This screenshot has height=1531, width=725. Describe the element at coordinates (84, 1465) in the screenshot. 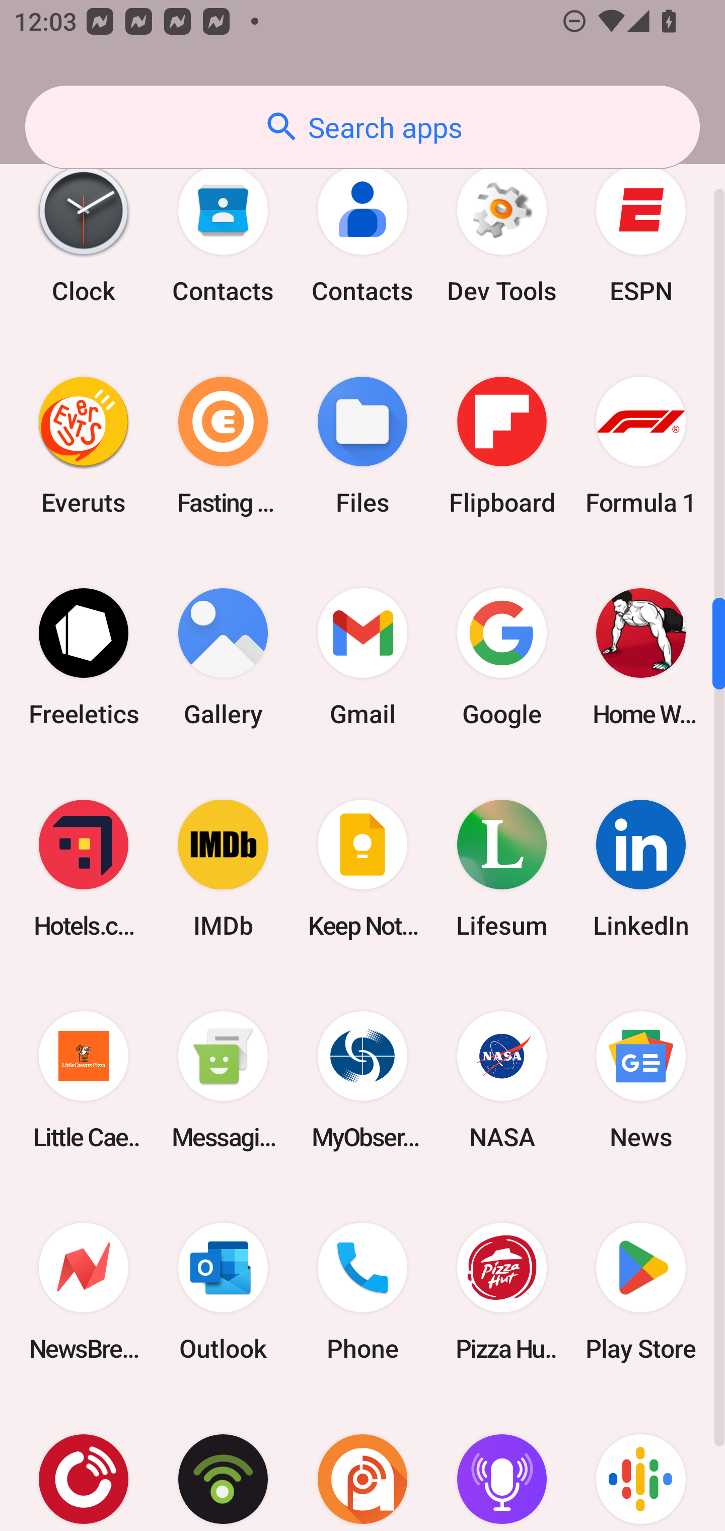

I see `Player FM` at that location.